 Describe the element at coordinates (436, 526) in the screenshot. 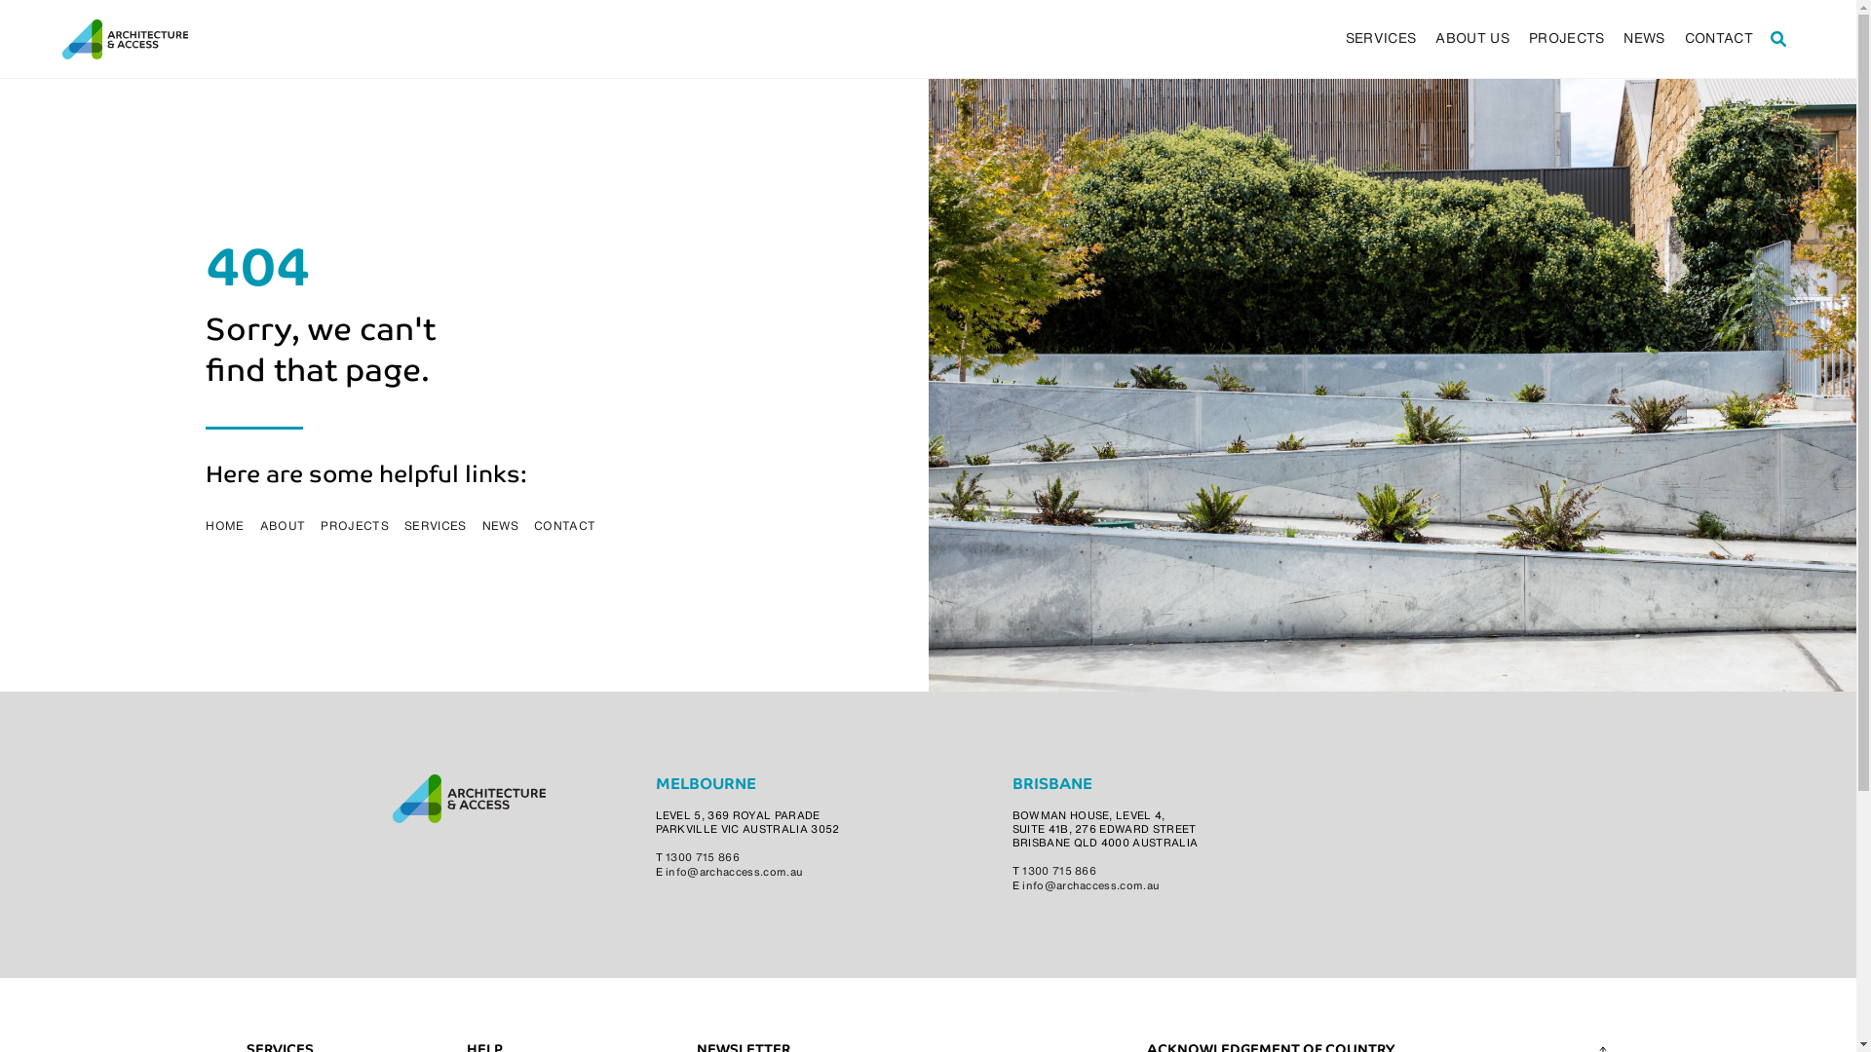

I see `SERVICES` at that location.